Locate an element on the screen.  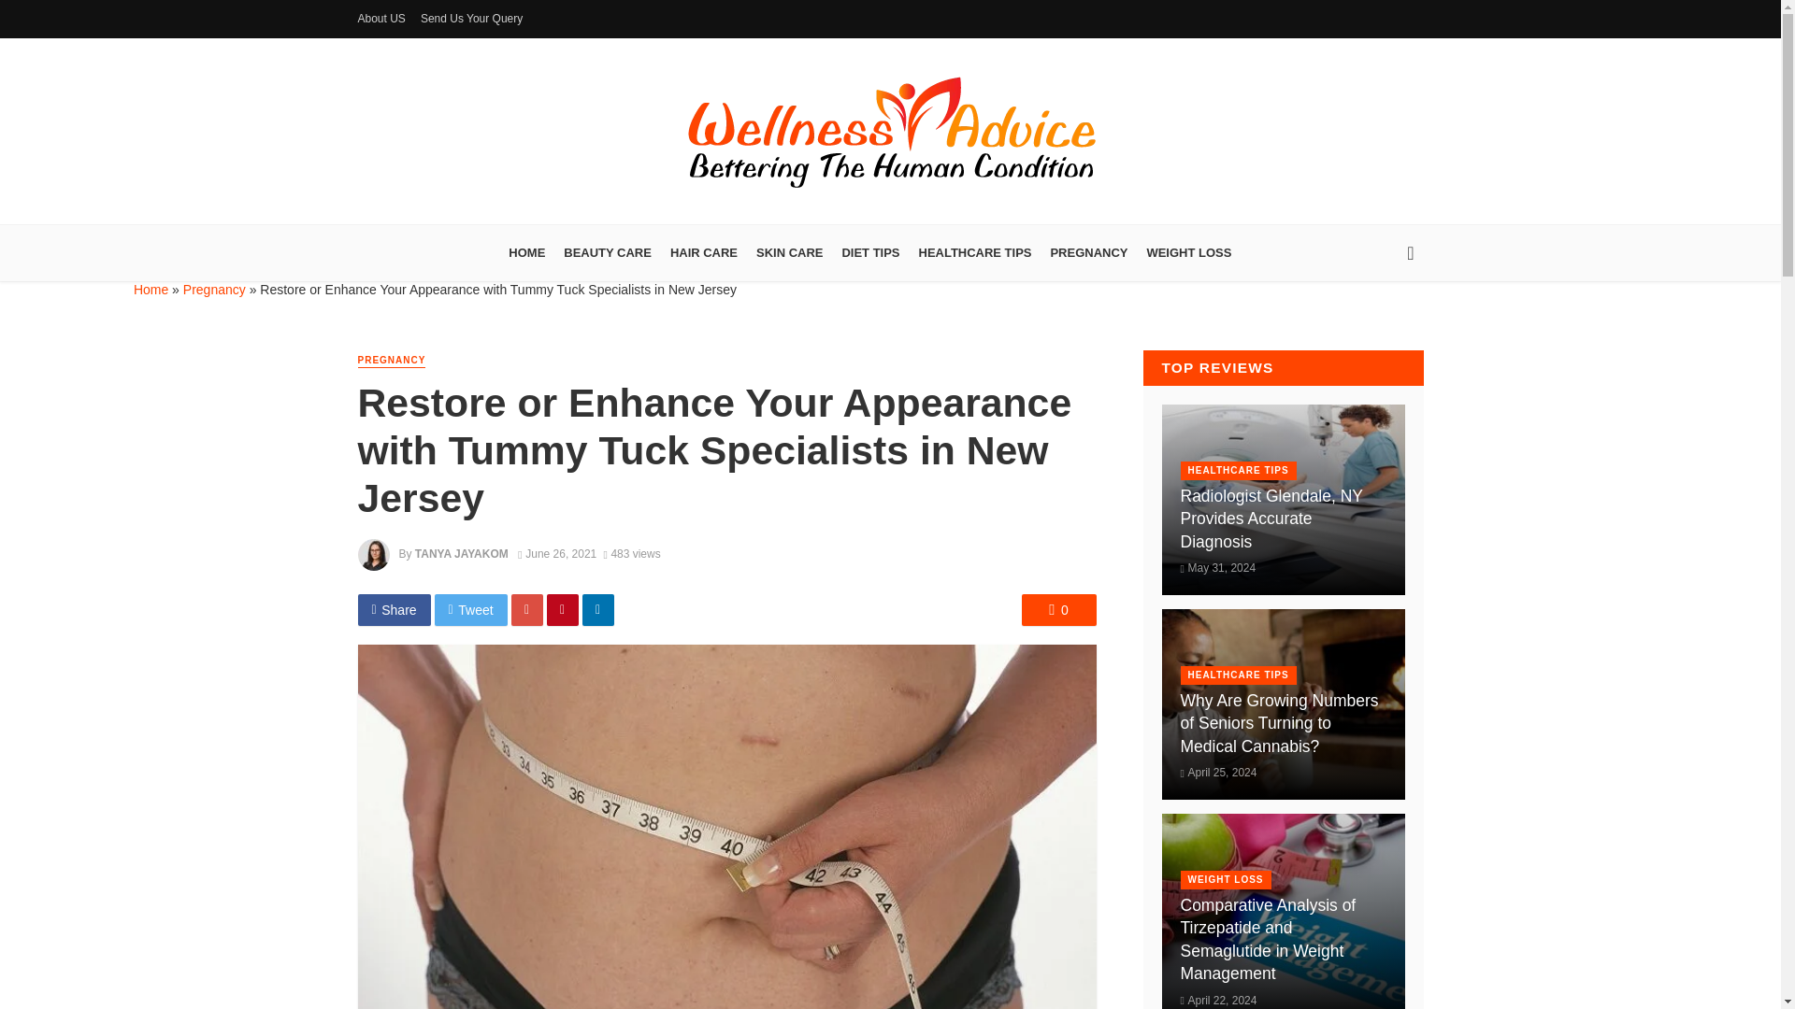
BEAUTY CARE is located at coordinates (608, 252).